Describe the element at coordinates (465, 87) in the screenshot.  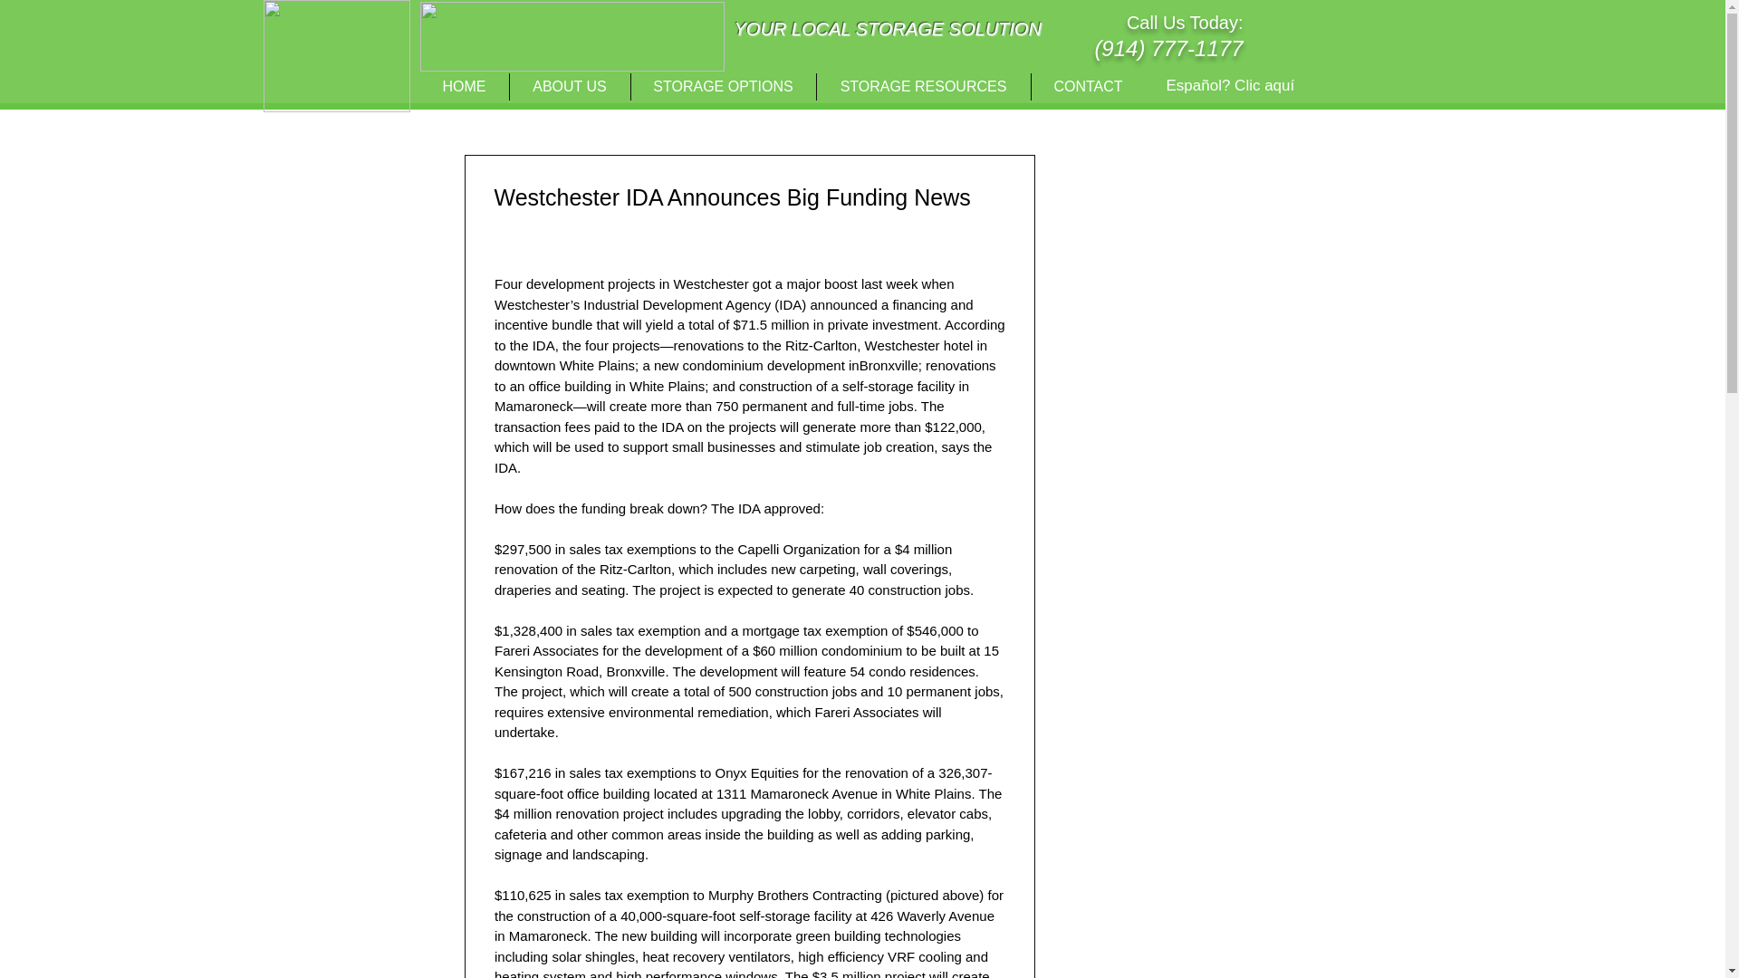
I see `HOME` at that location.